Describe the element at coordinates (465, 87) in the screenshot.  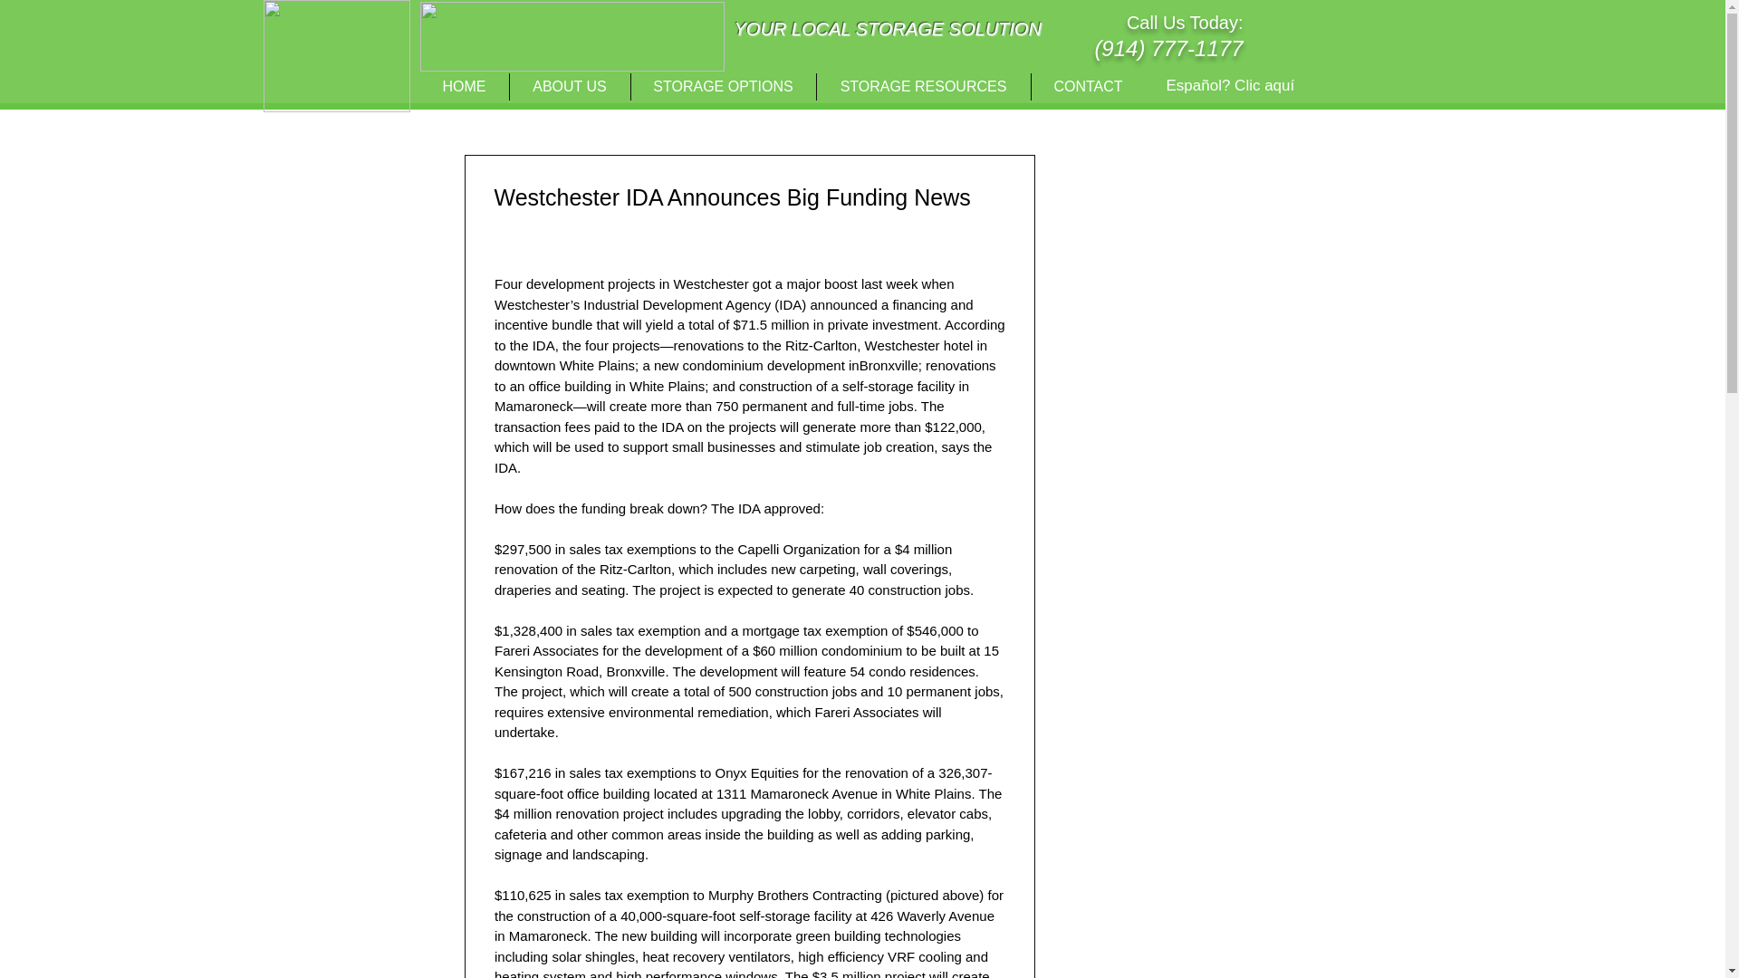
I see `HOME` at that location.